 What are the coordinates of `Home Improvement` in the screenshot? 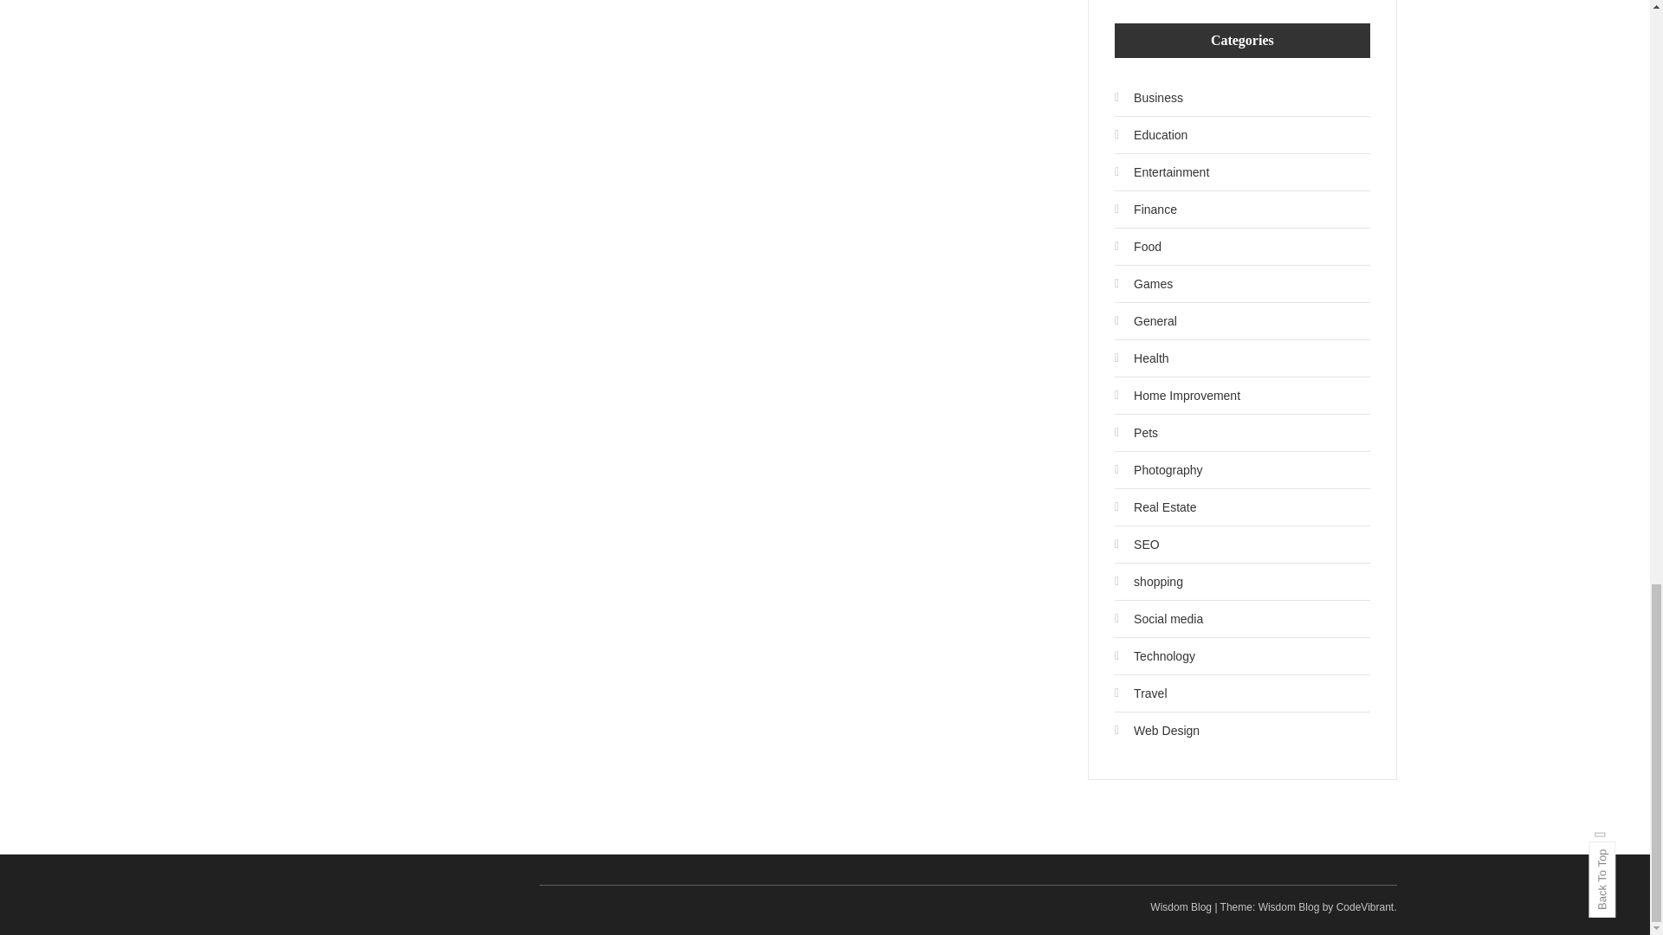 It's located at (1177, 395).